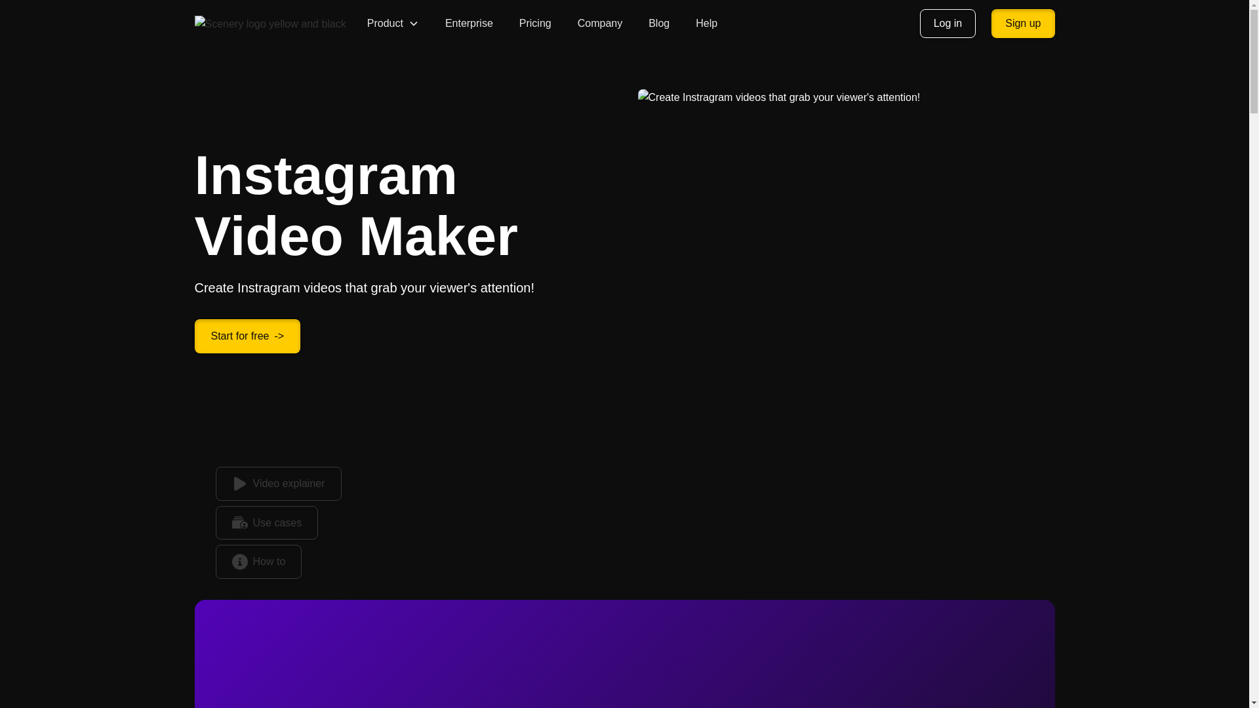 Image resolution: width=1259 pixels, height=708 pixels. I want to click on YouTube embed, so click(624, 665).